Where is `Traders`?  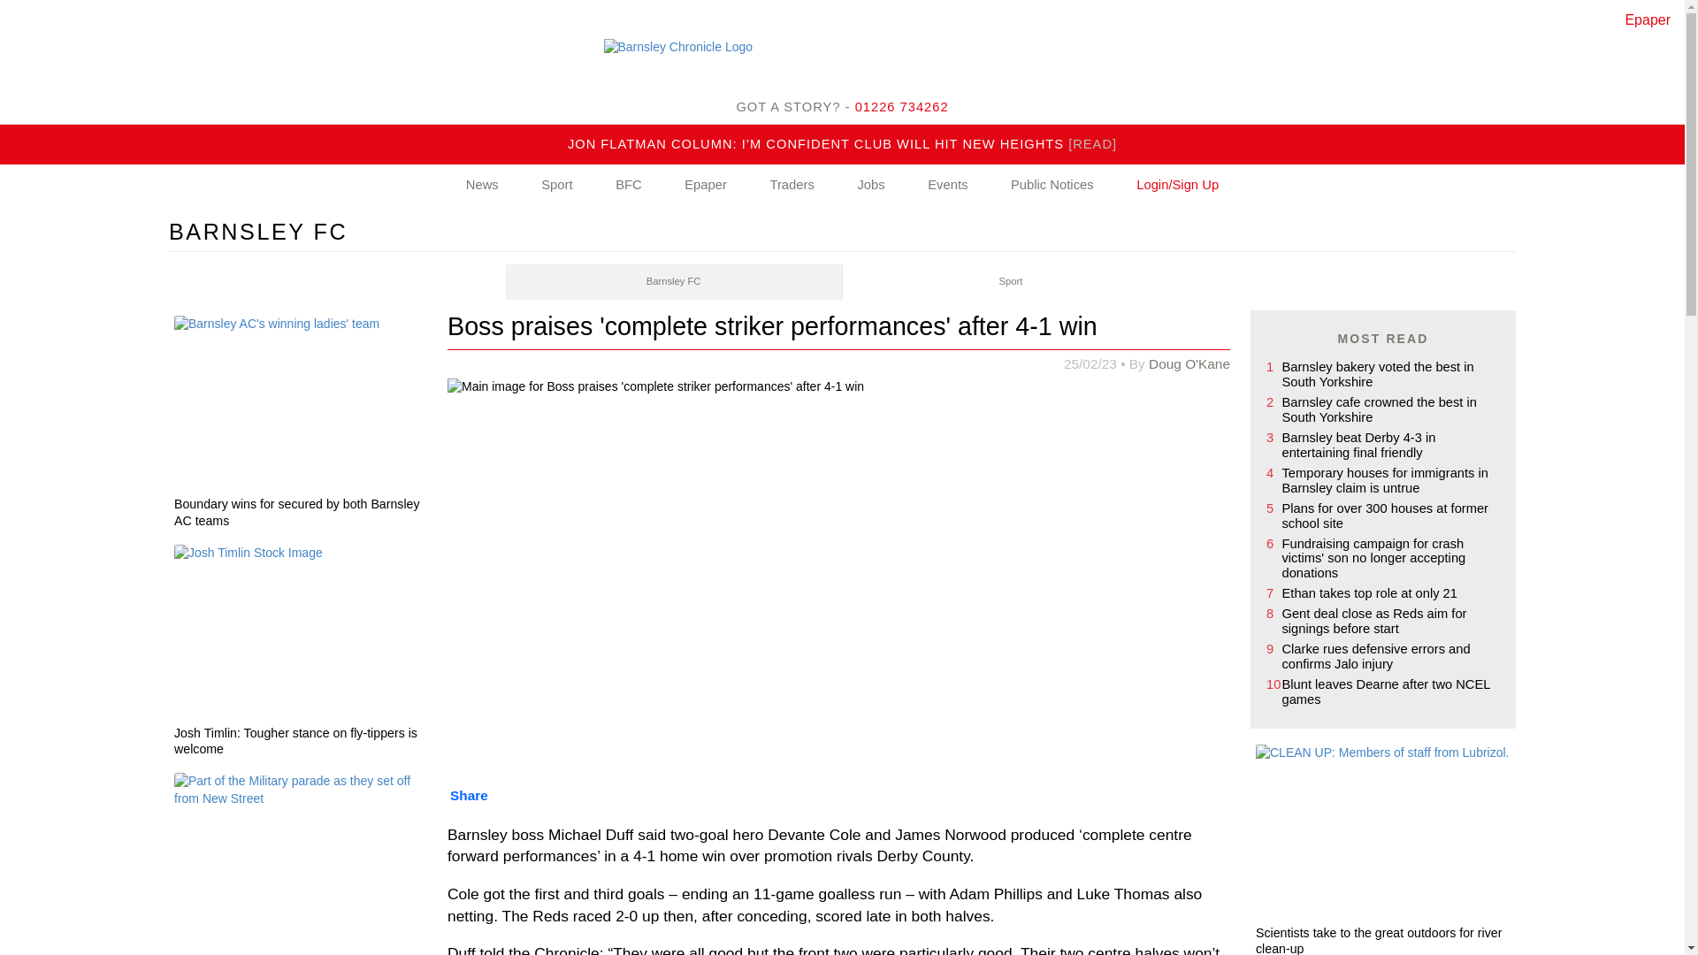 Traders is located at coordinates (791, 186).